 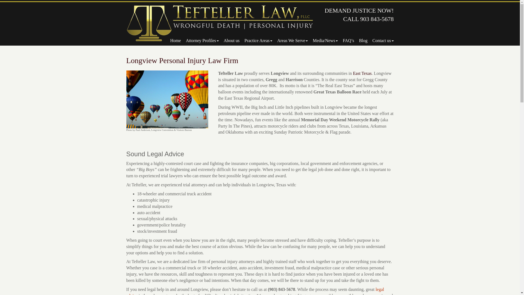 What do you see at coordinates (200, 40) in the screenshot?
I see `Attorney Profiles` at bounding box center [200, 40].